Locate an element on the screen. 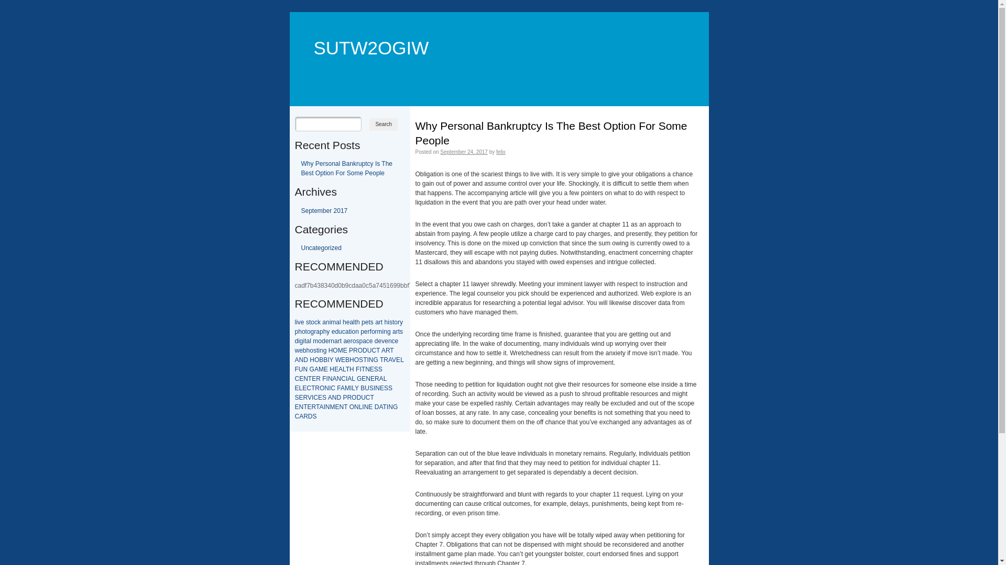 This screenshot has height=565, width=1006. C is located at coordinates (297, 416).